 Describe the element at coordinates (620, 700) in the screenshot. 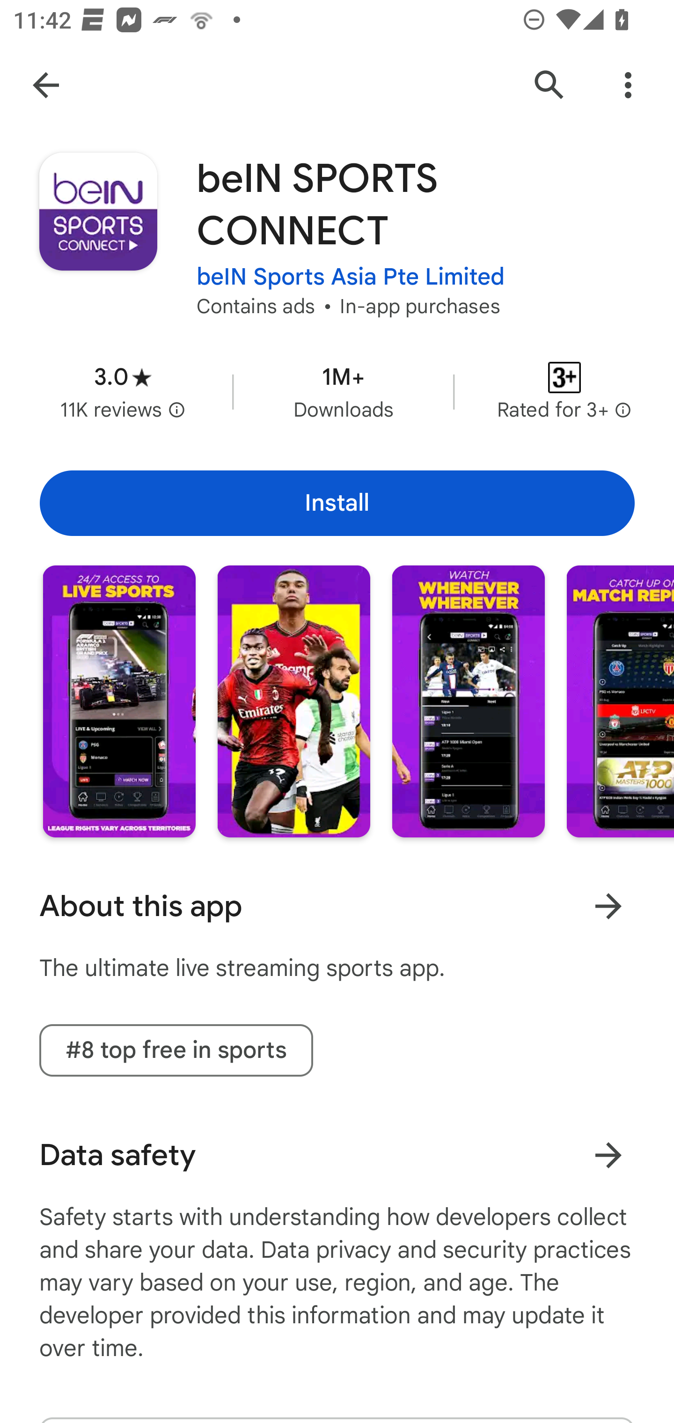

I see `Screenshot "4" of "6"` at that location.